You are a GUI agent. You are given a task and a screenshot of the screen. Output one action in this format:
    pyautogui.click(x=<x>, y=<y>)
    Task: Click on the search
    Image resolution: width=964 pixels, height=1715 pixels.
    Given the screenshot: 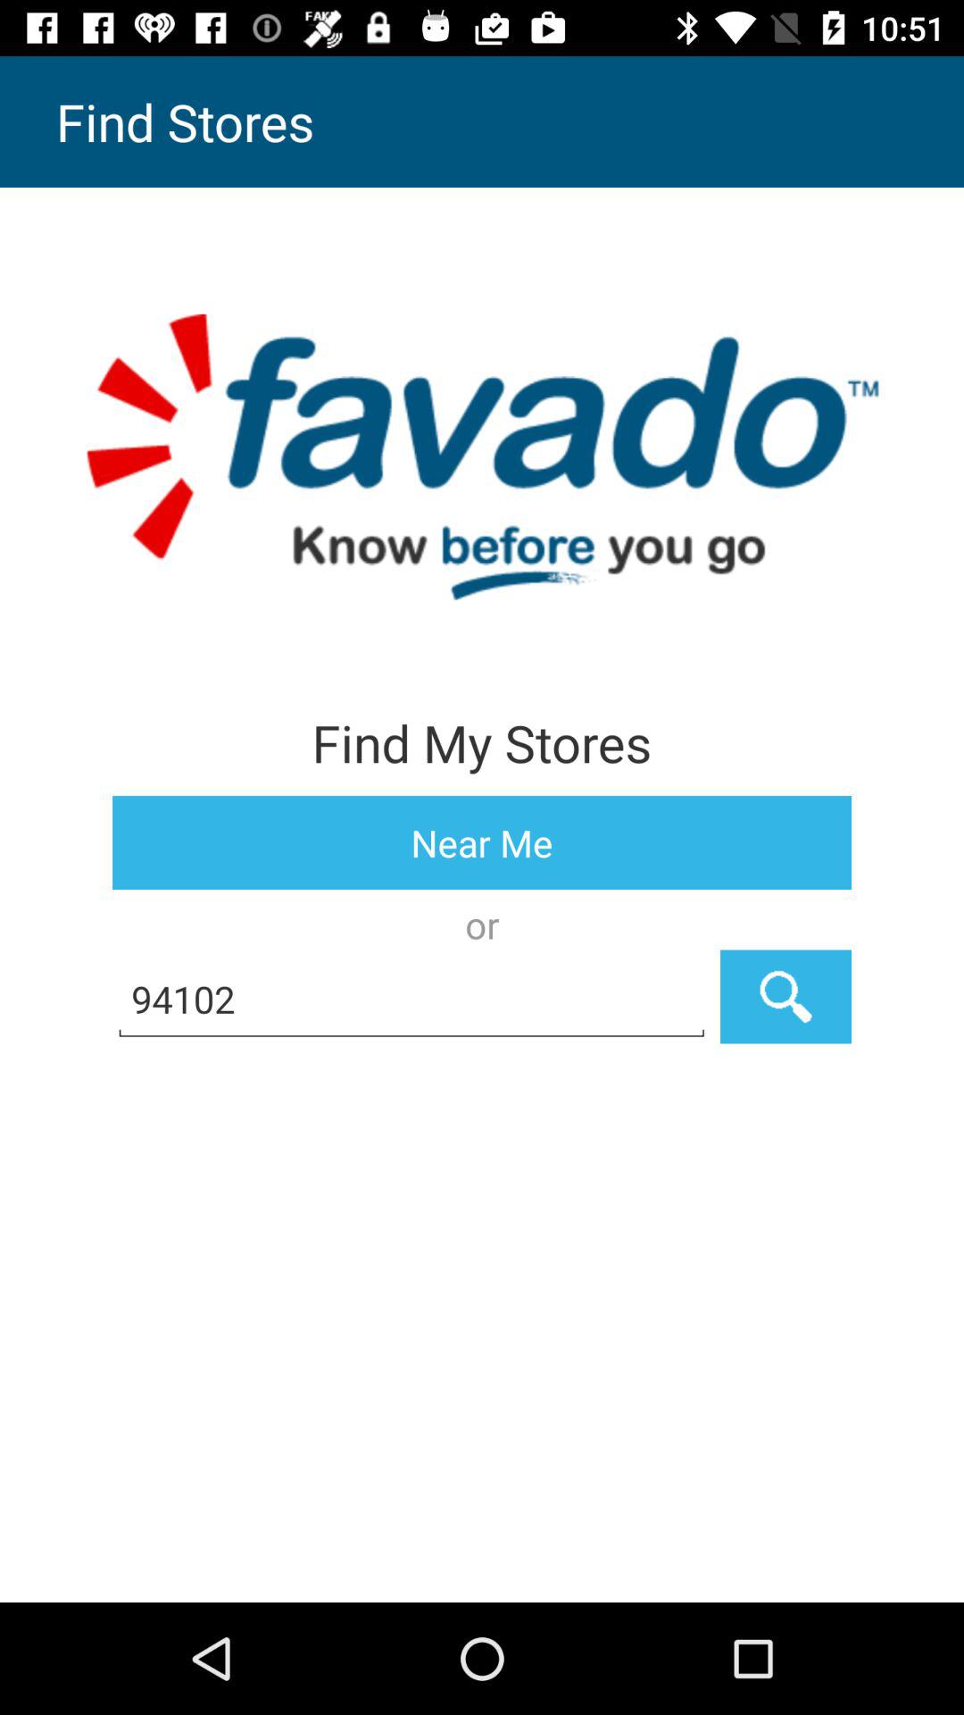 What is the action you would take?
    pyautogui.click(x=785, y=997)
    